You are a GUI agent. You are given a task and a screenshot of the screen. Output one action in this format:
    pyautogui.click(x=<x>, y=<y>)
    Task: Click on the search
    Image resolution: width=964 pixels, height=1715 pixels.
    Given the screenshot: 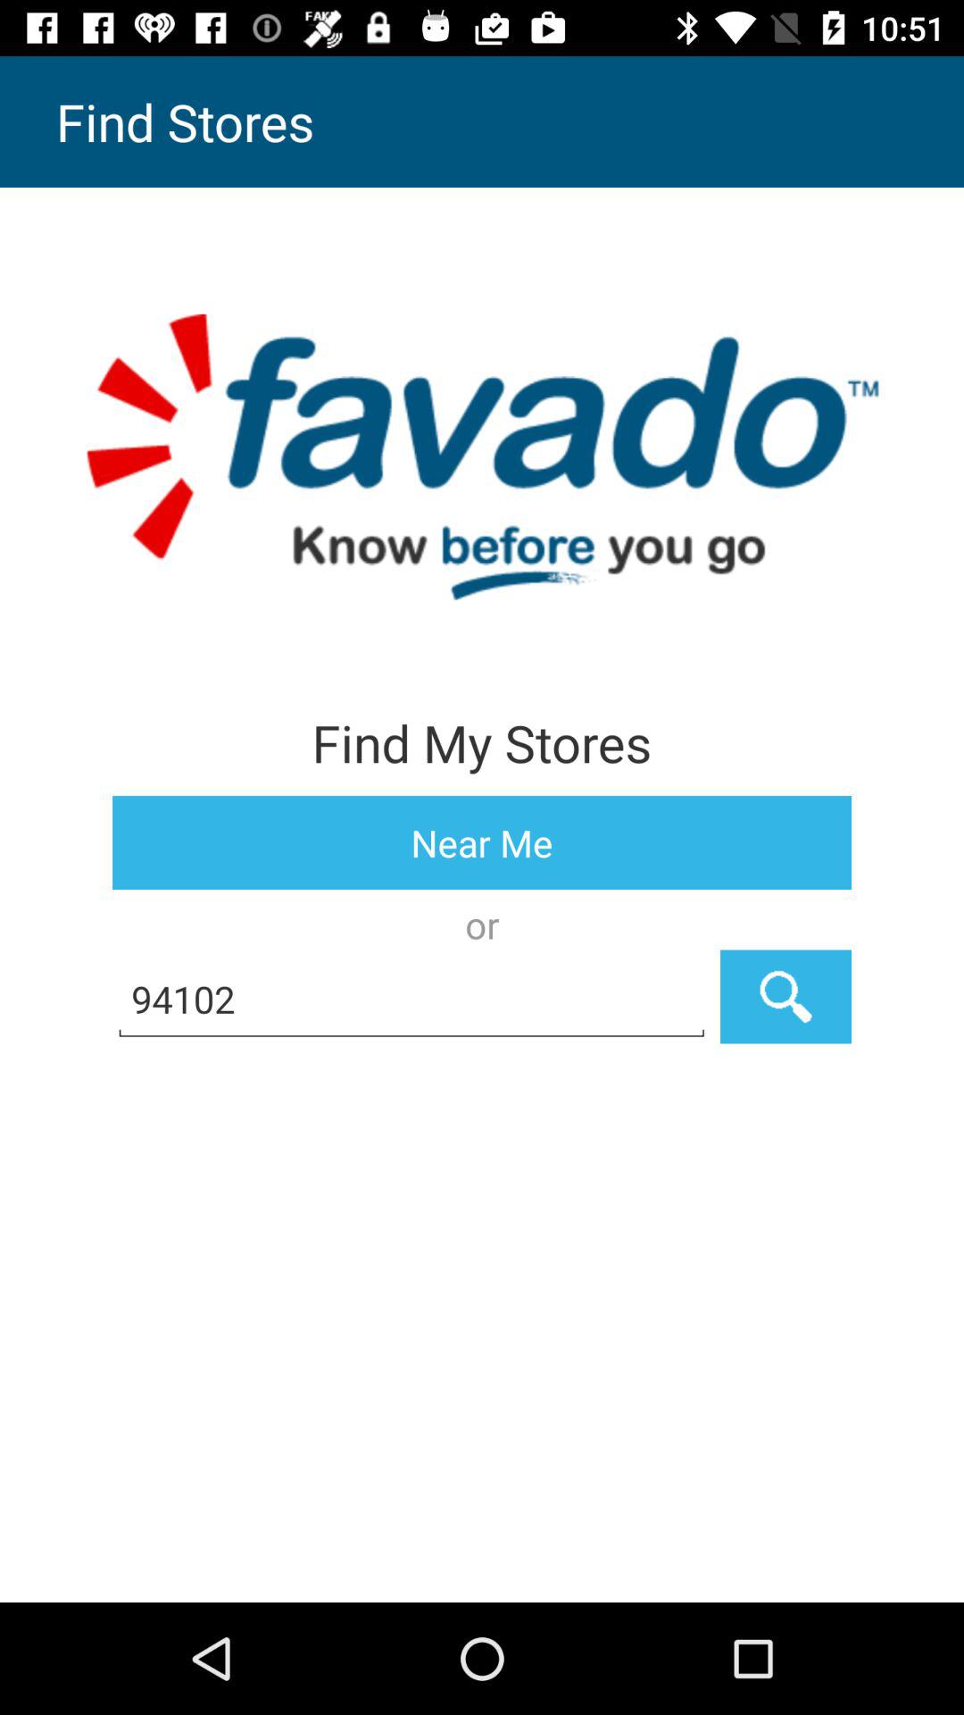 What is the action you would take?
    pyautogui.click(x=785, y=997)
    